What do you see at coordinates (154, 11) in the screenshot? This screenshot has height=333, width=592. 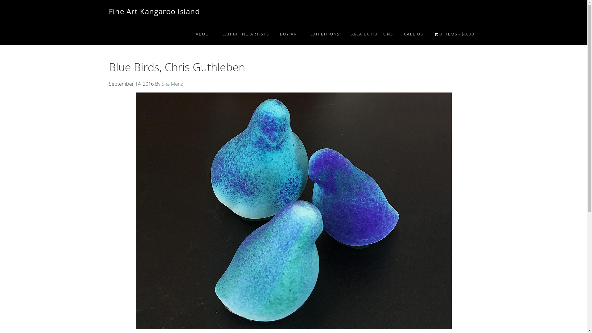 I see `Fine Art Kangaroo Island` at bounding box center [154, 11].